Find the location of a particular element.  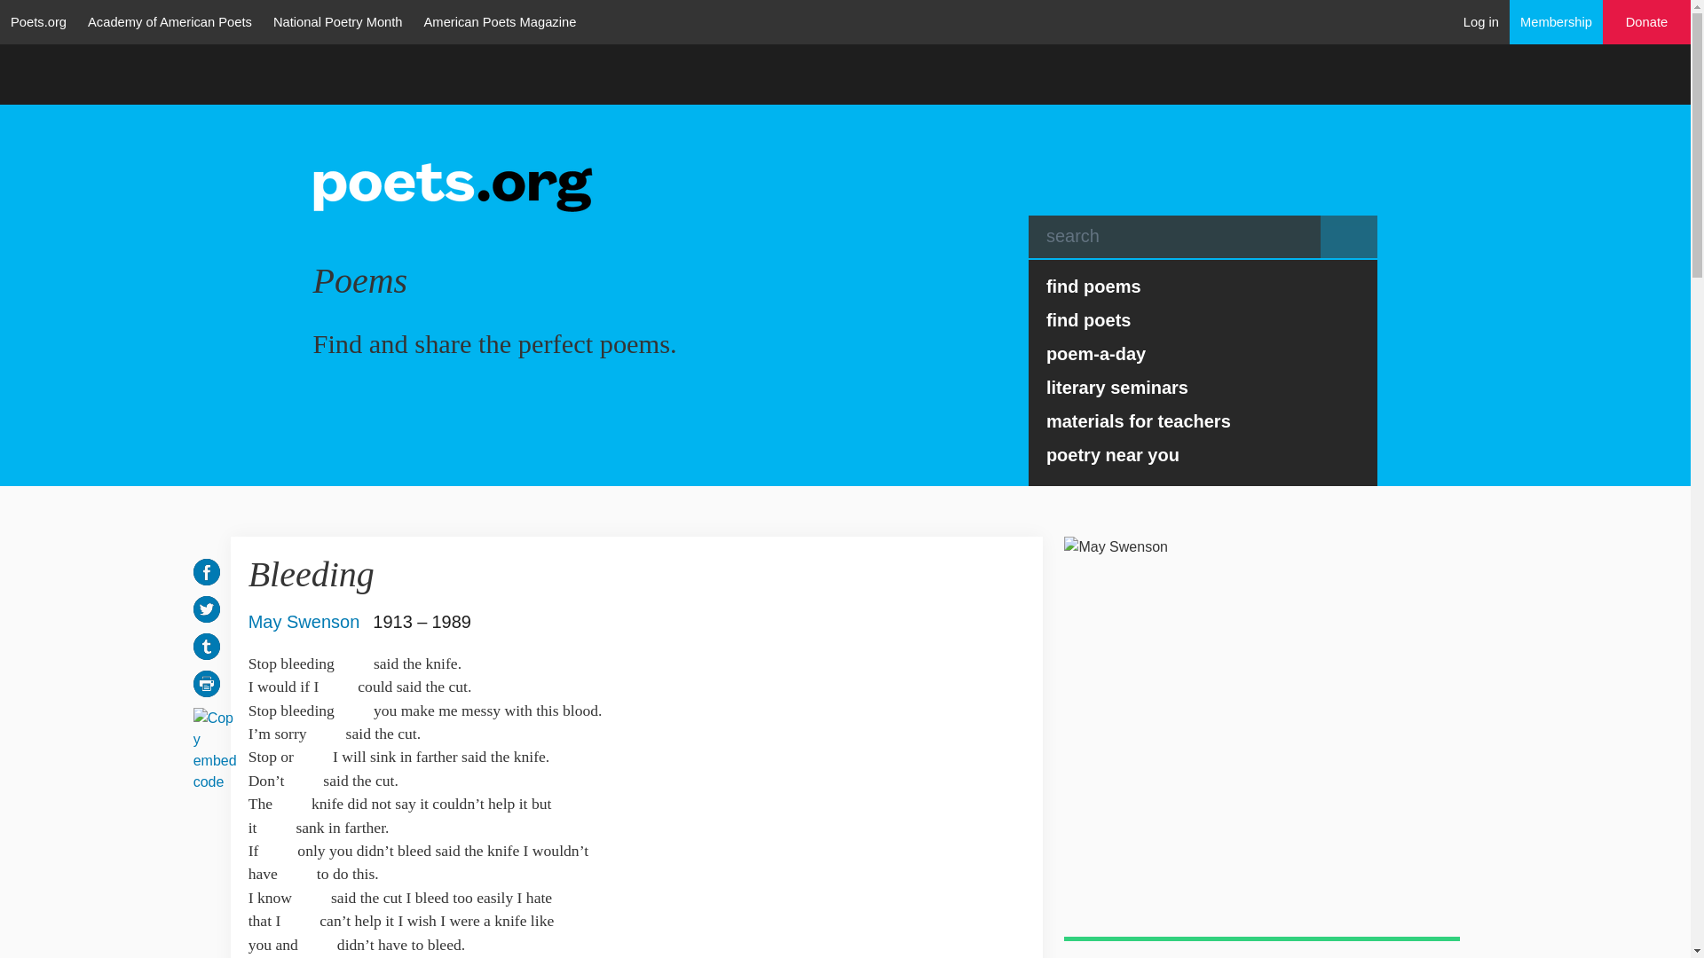

Log in is located at coordinates (1481, 21).